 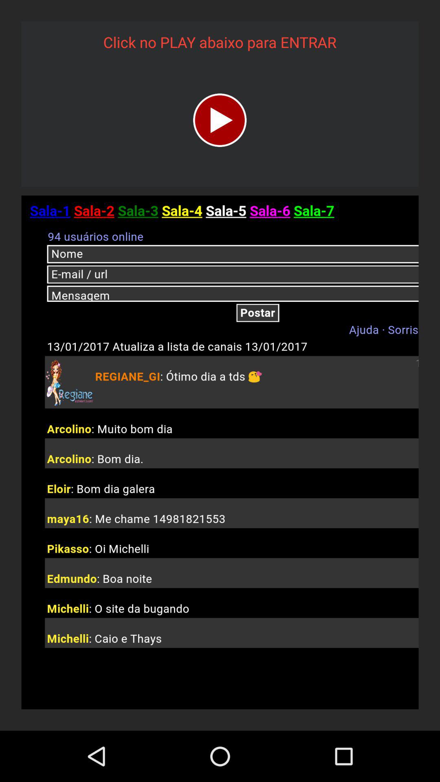 I want to click on click to play, so click(x=220, y=120).